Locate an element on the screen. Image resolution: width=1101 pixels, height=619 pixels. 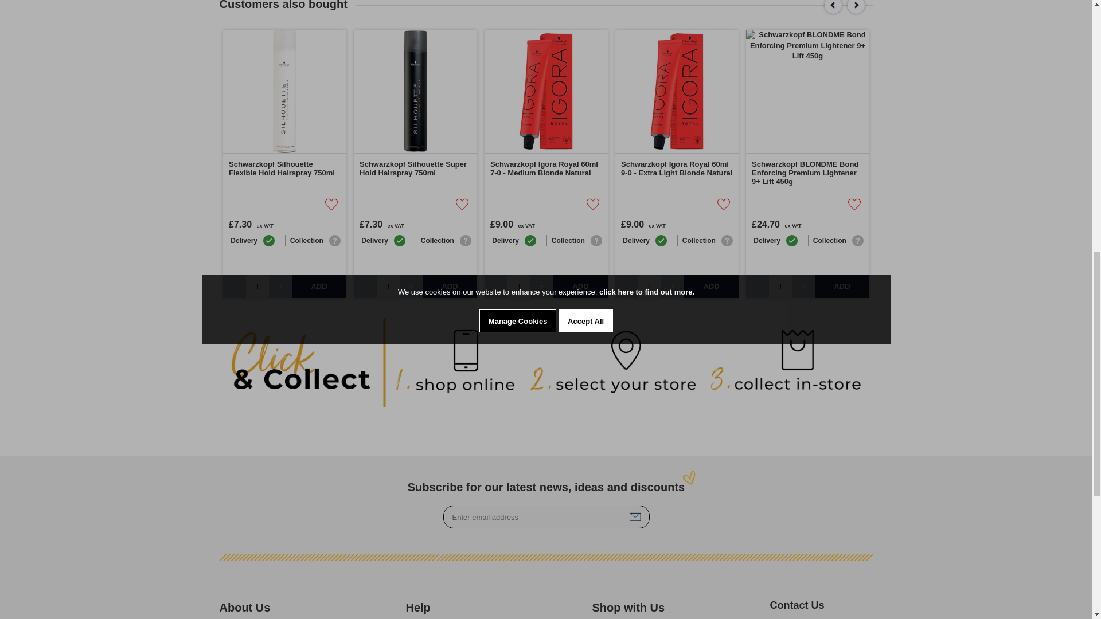
1 is located at coordinates (388, 286).